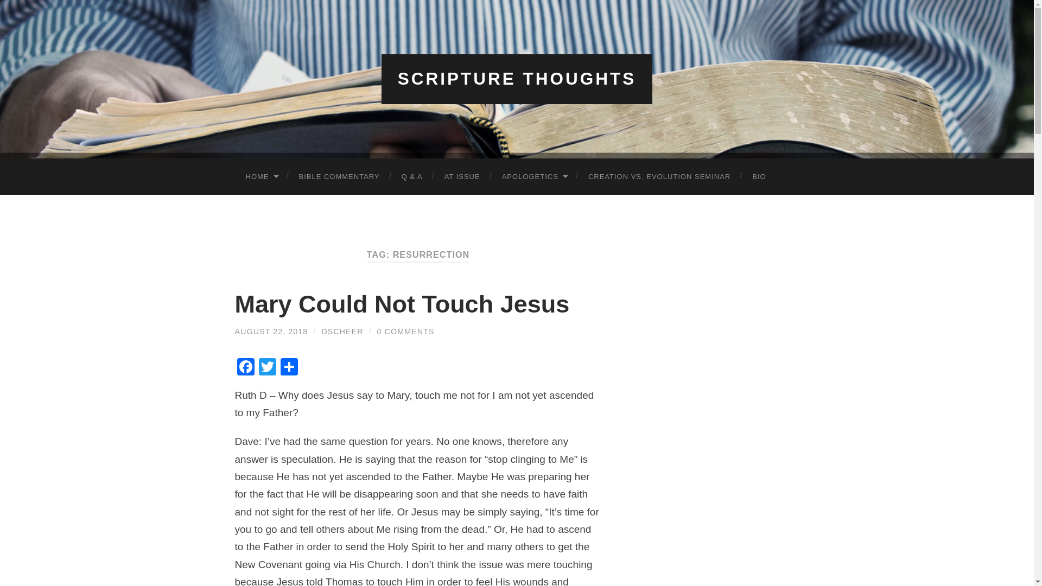 This screenshot has height=586, width=1042. Describe the element at coordinates (462, 176) in the screenshot. I see `AT ISSUE` at that location.